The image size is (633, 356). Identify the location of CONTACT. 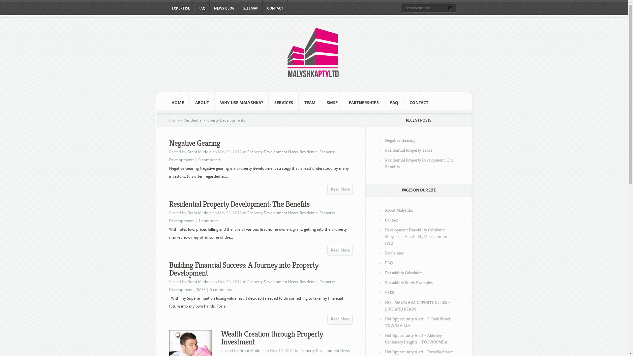
(275, 8).